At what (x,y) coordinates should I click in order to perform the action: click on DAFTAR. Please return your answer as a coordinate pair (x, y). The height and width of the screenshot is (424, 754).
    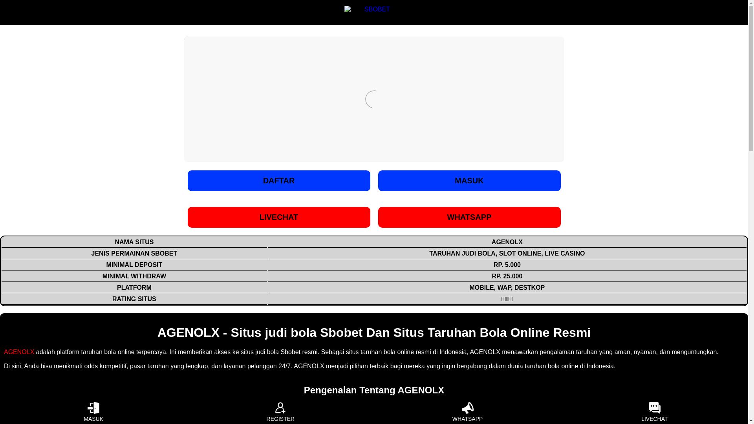
    Looking at the image, I should click on (279, 181).